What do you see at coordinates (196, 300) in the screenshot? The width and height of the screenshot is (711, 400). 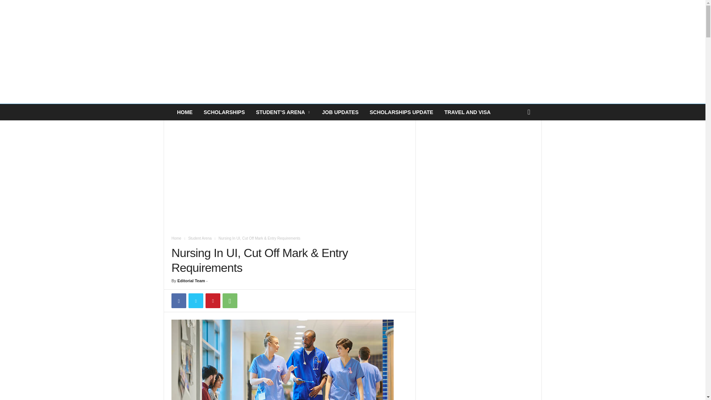 I see `Twitter` at bounding box center [196, 300].